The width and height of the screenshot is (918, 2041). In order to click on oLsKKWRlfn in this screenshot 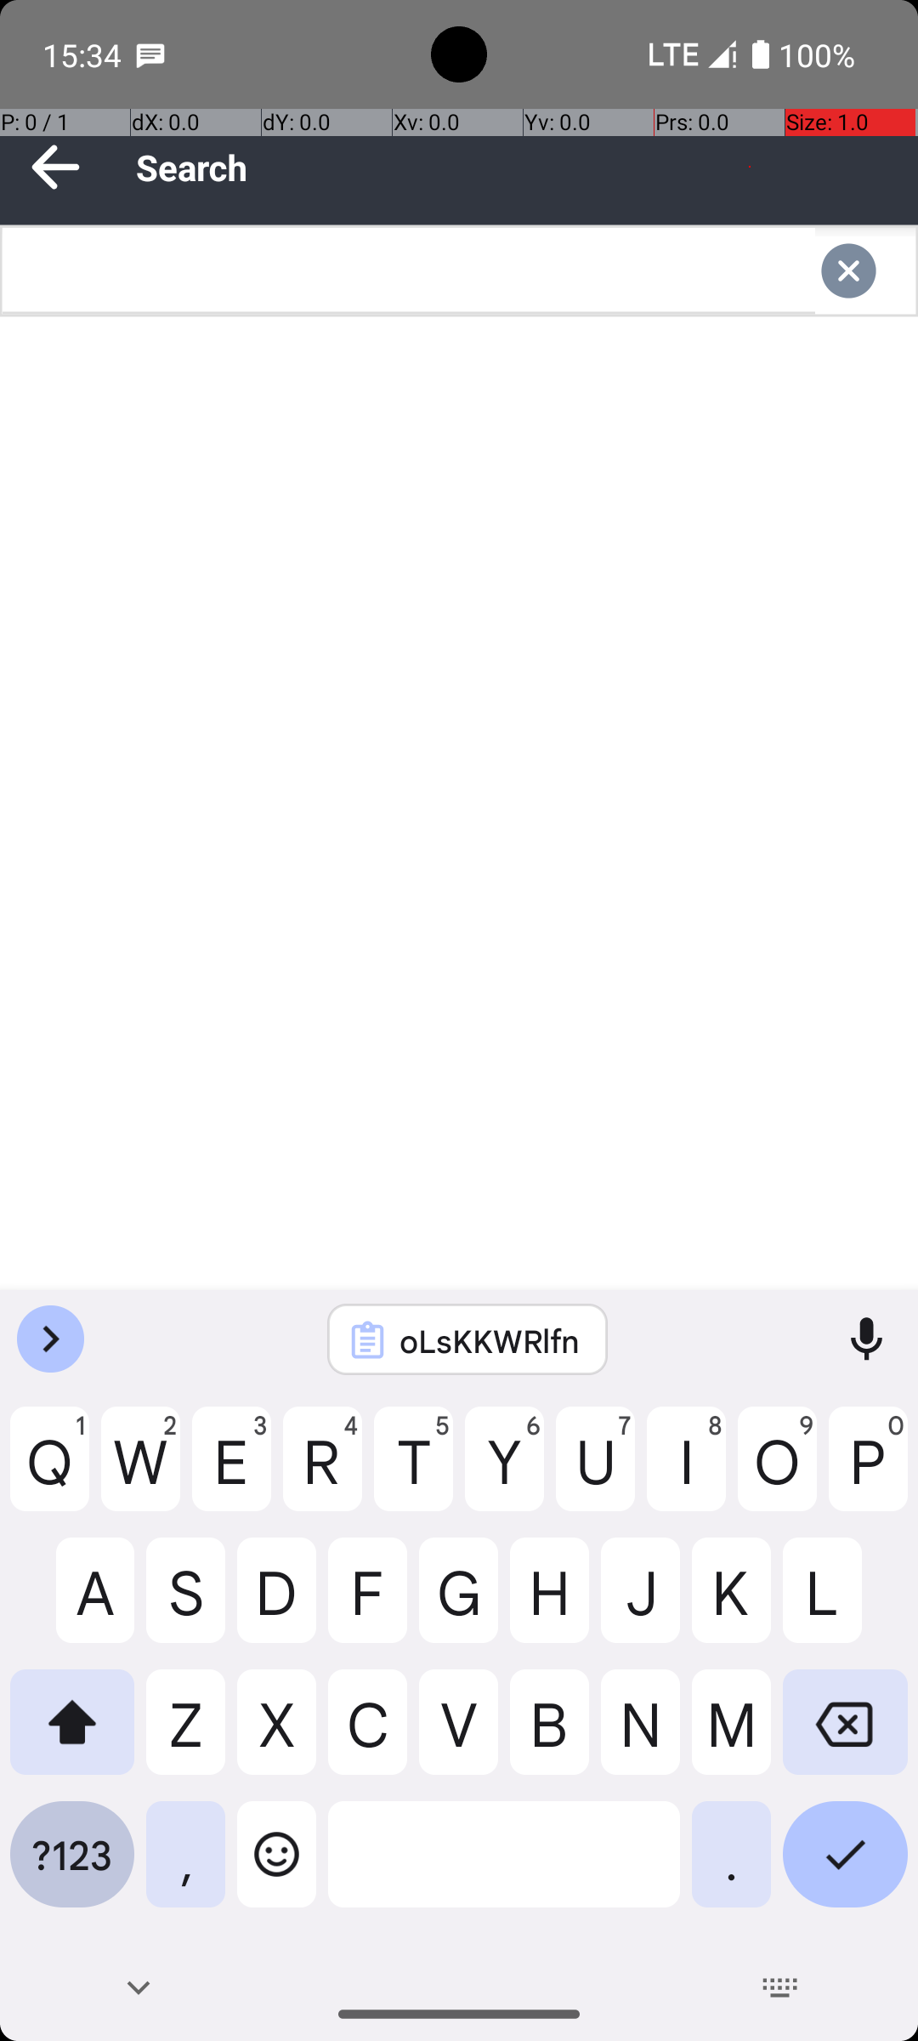, I will do `click(490, 1340)`.